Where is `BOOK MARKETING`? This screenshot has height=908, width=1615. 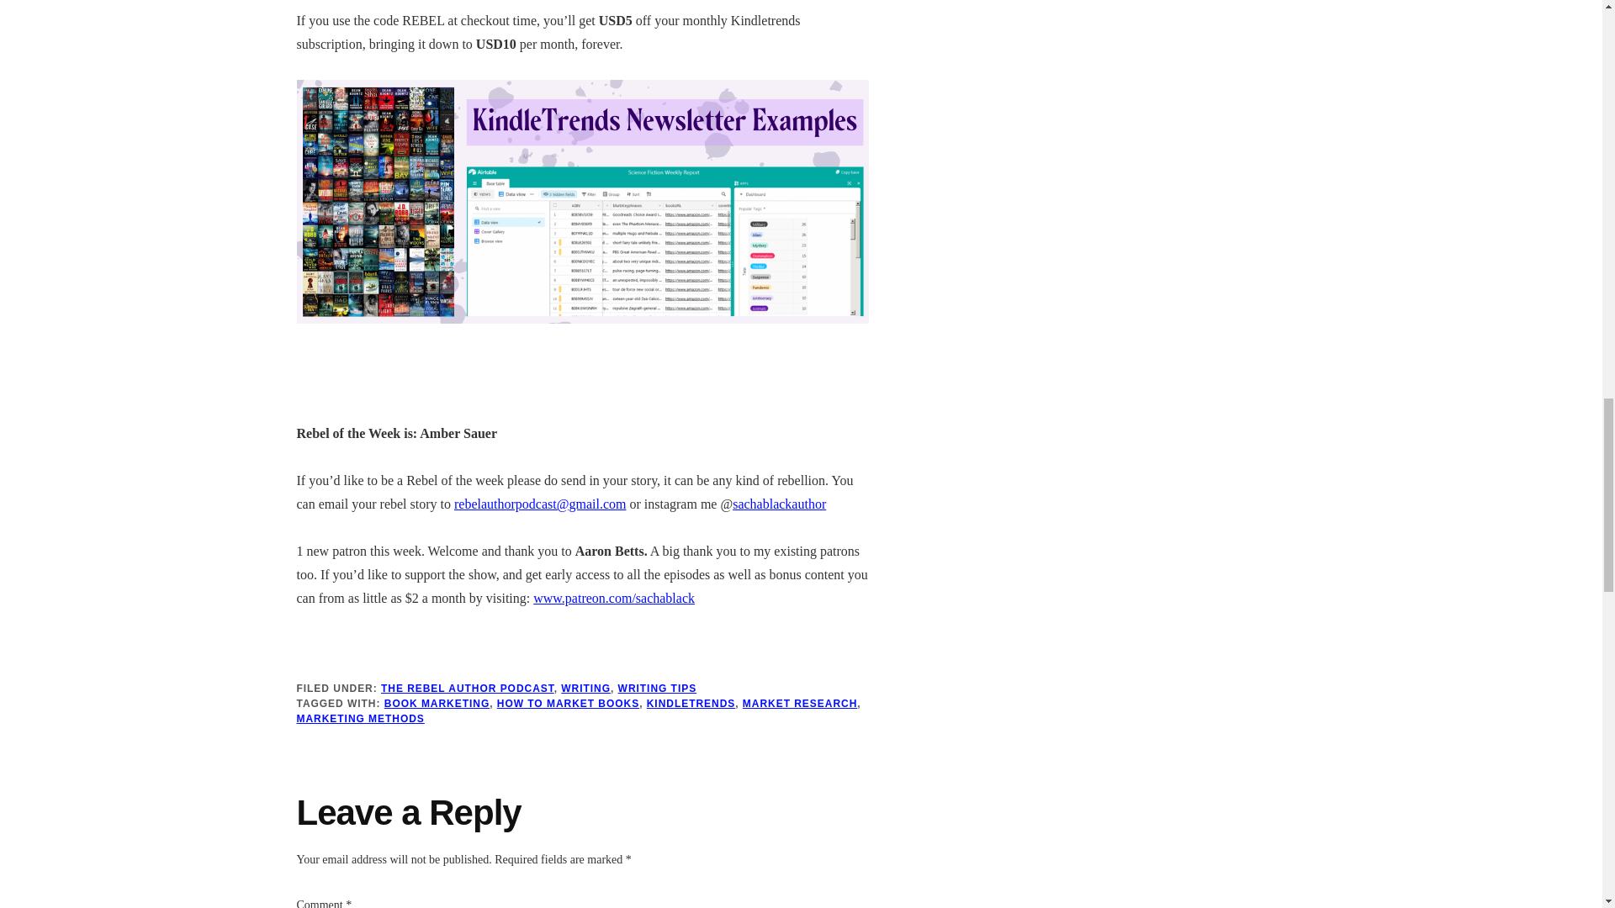 BOOK MARKETING is located at coordinates (436, 703).